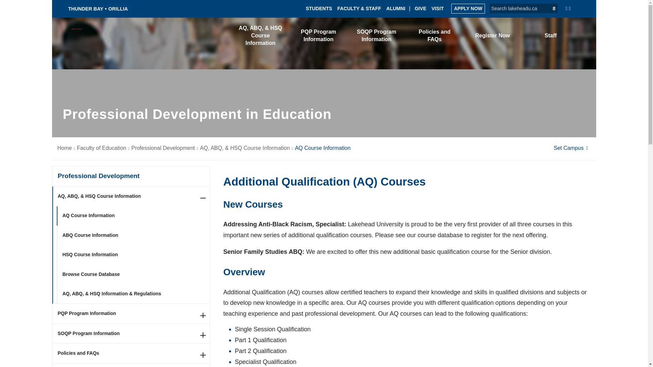 This screenshot has height=367, width=653. I want to click on Log in to myCourseLink, so click(512, 36).